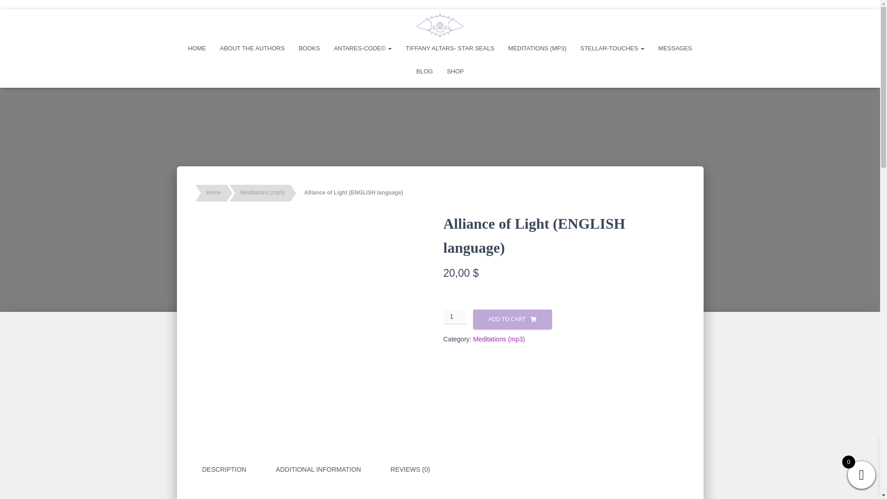 The width and height of the screenshot is (887, 499). What do you see at coordinates (318, 469) in the screenshot?
I see `ADDITIONAL INFORMATION` at bounding box center [318, 469].